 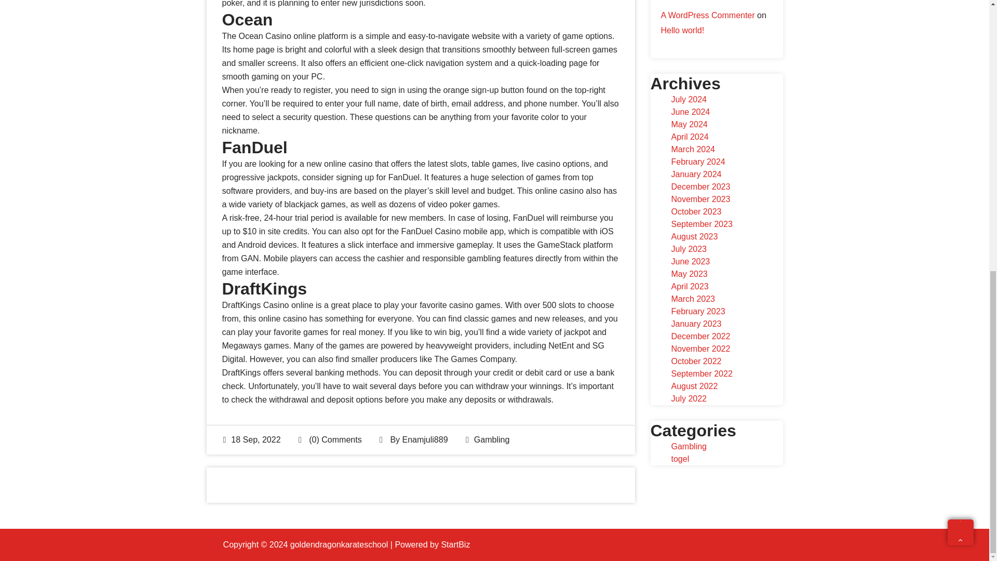 I want to click on February 2024, so click(x=698, y=162).